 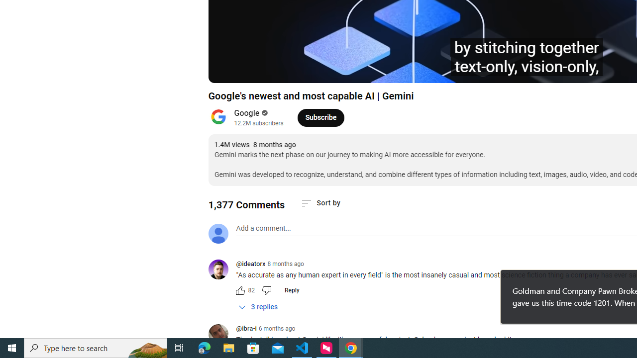 I want to click on @ideatorx, so click(x=222, y=270).